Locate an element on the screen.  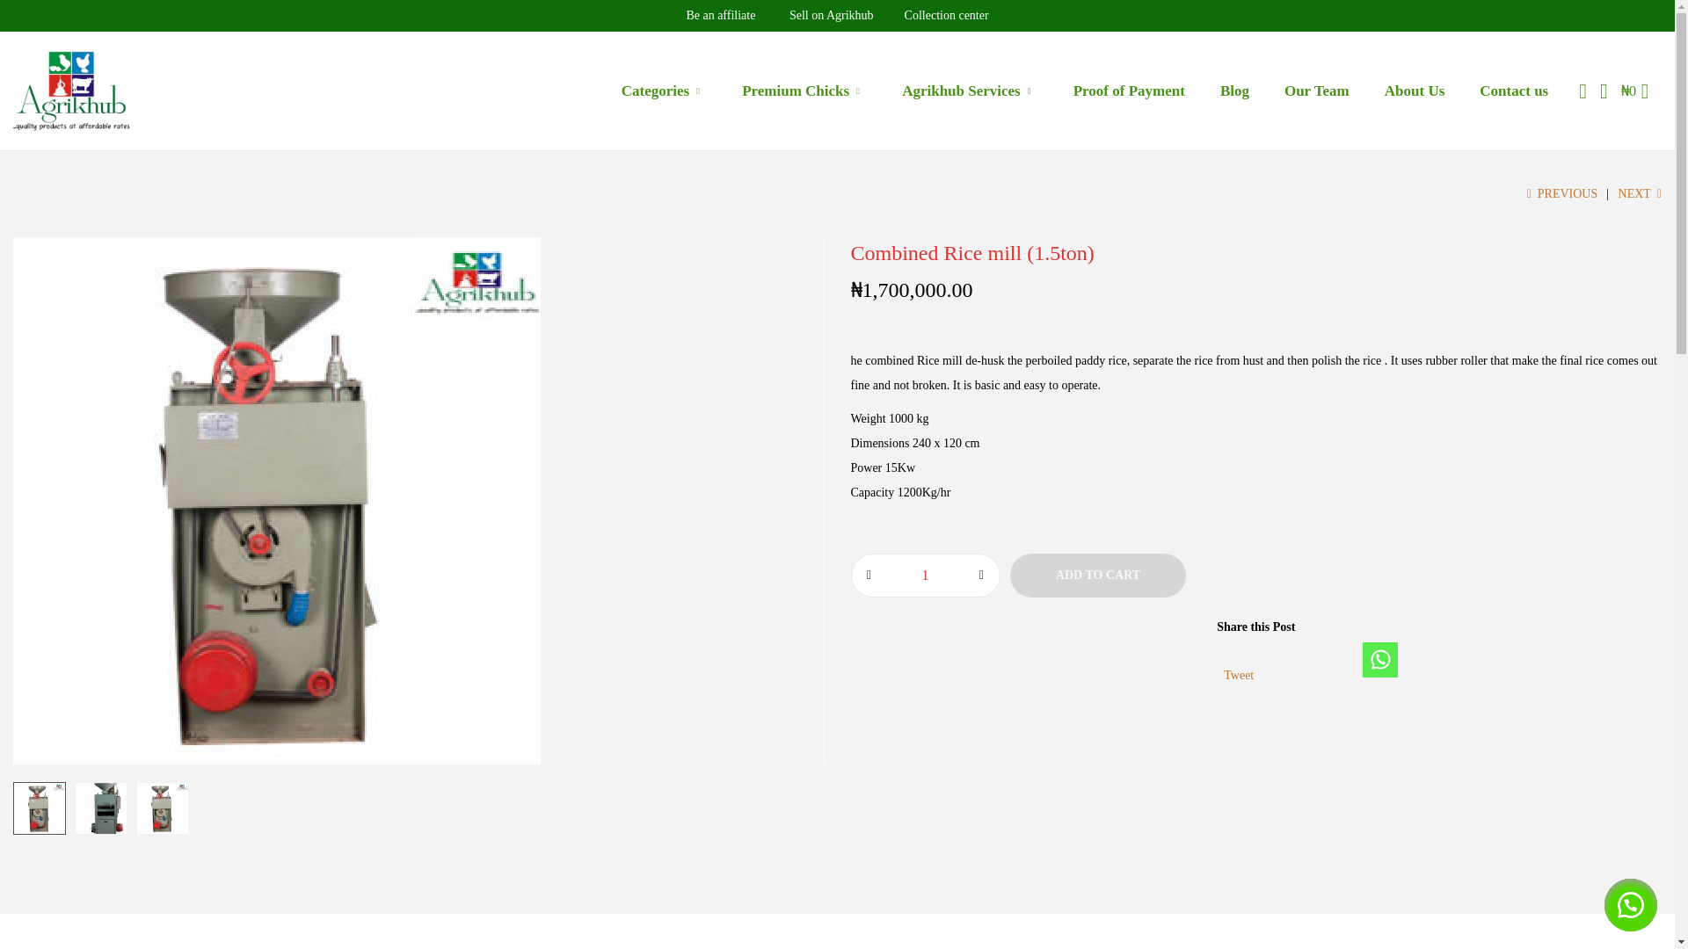
Whatsapp is located at coordinates (1379, 660).